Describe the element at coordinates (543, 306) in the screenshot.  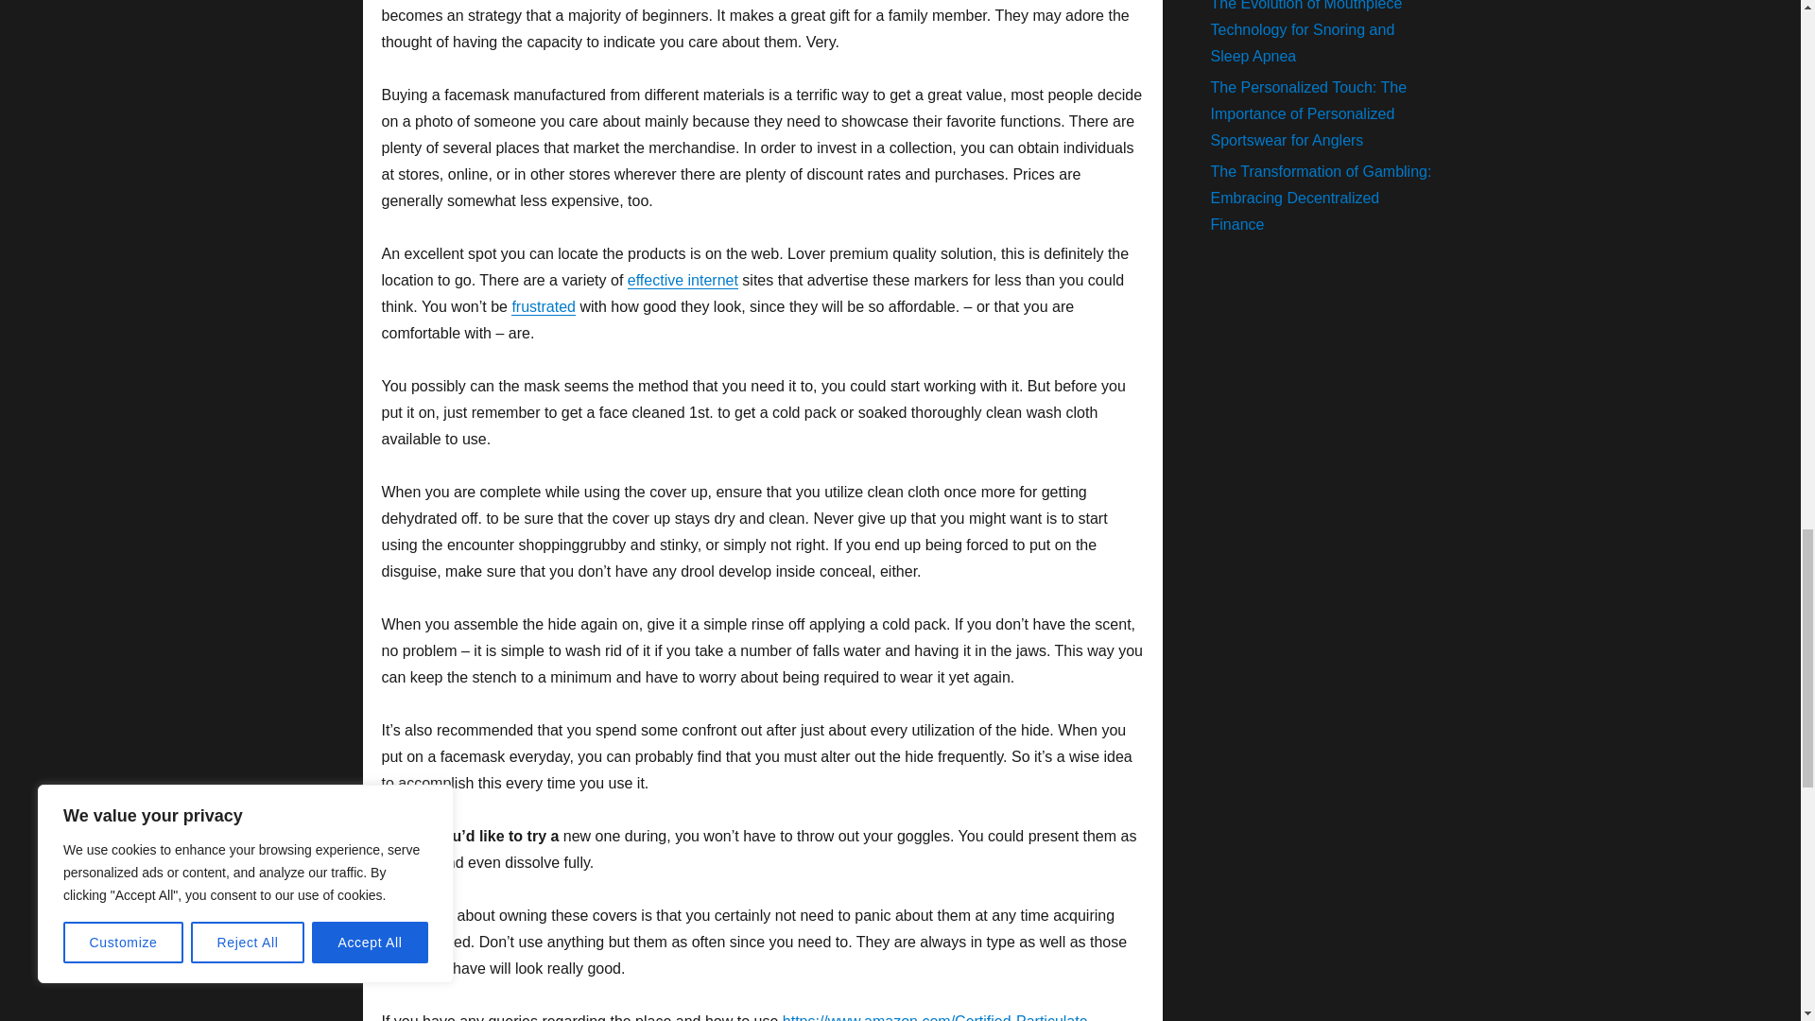
I see `frustrated` at that location.